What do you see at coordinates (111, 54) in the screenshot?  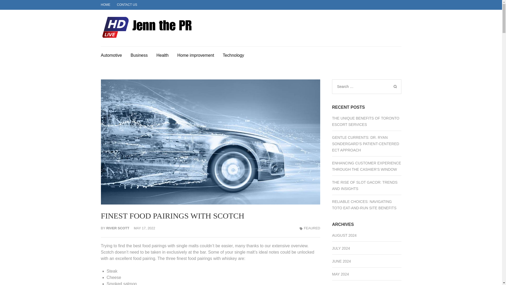 I see `Automotive` at bounding box center [111, 54].